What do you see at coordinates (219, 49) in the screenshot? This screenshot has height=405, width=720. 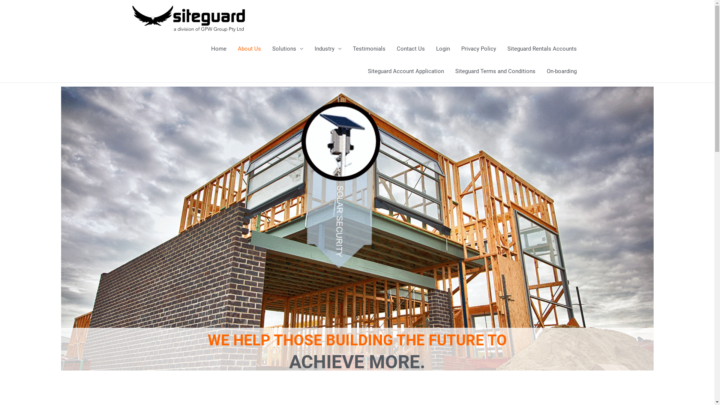 I see `Home` at bounding box center [219, 49].